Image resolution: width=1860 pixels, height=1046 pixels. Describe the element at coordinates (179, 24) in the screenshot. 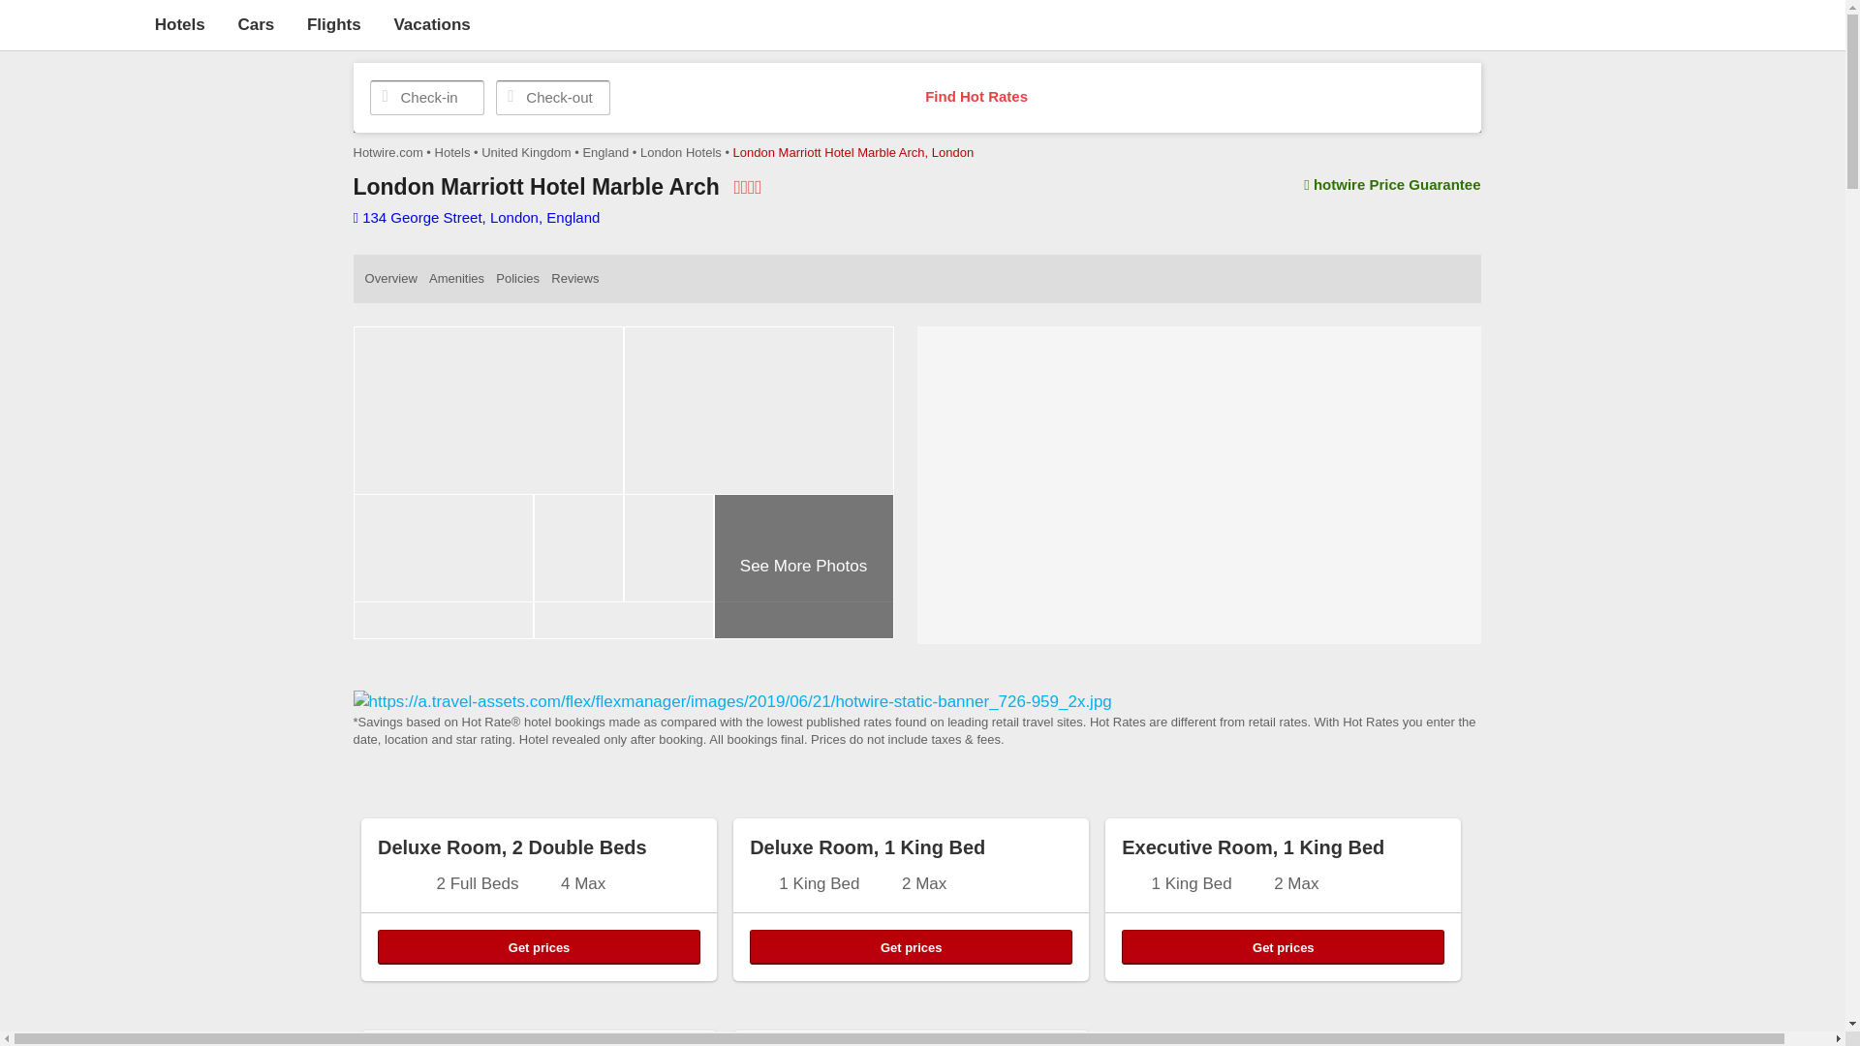

I see `Hotels` at that location.